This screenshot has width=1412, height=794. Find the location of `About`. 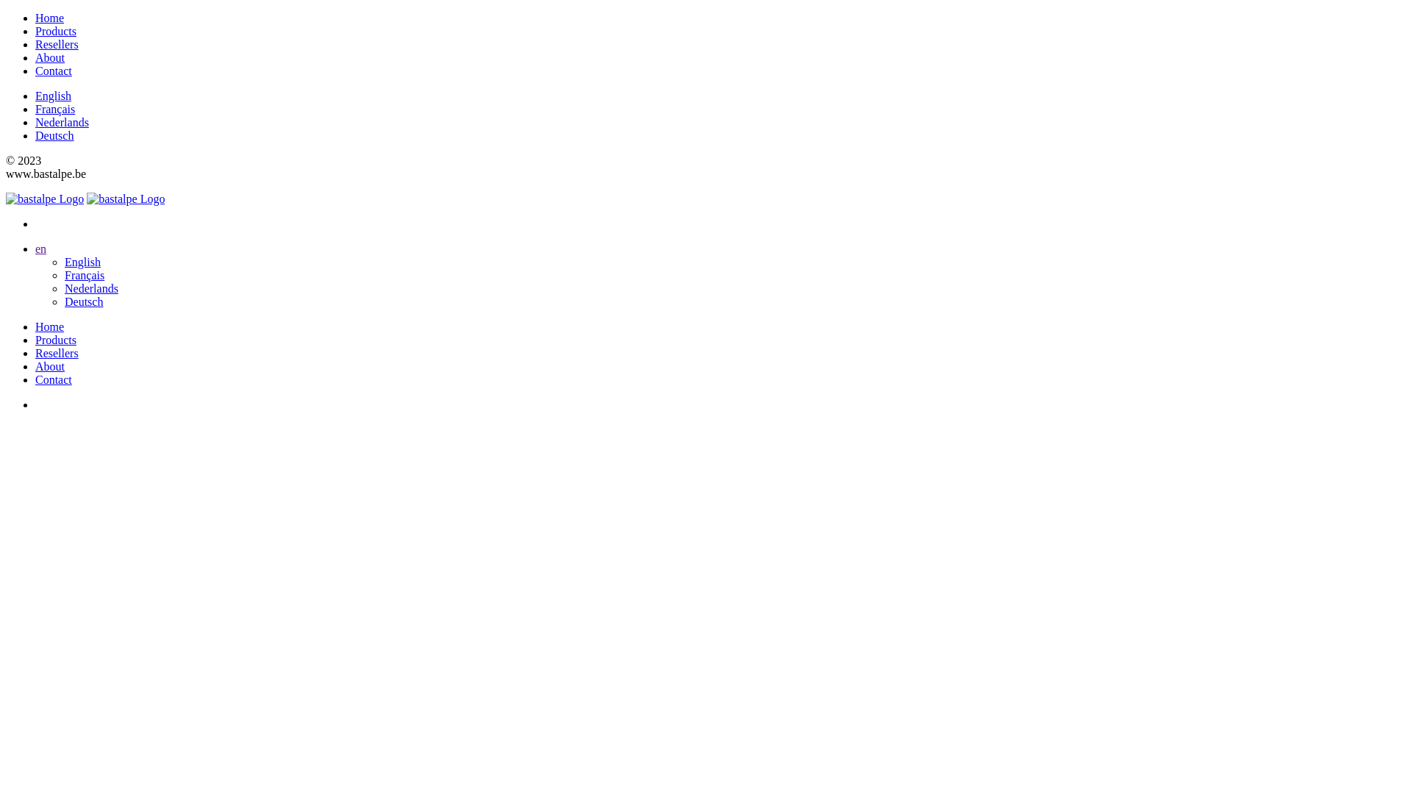

About is located at coordinates (50, 57).